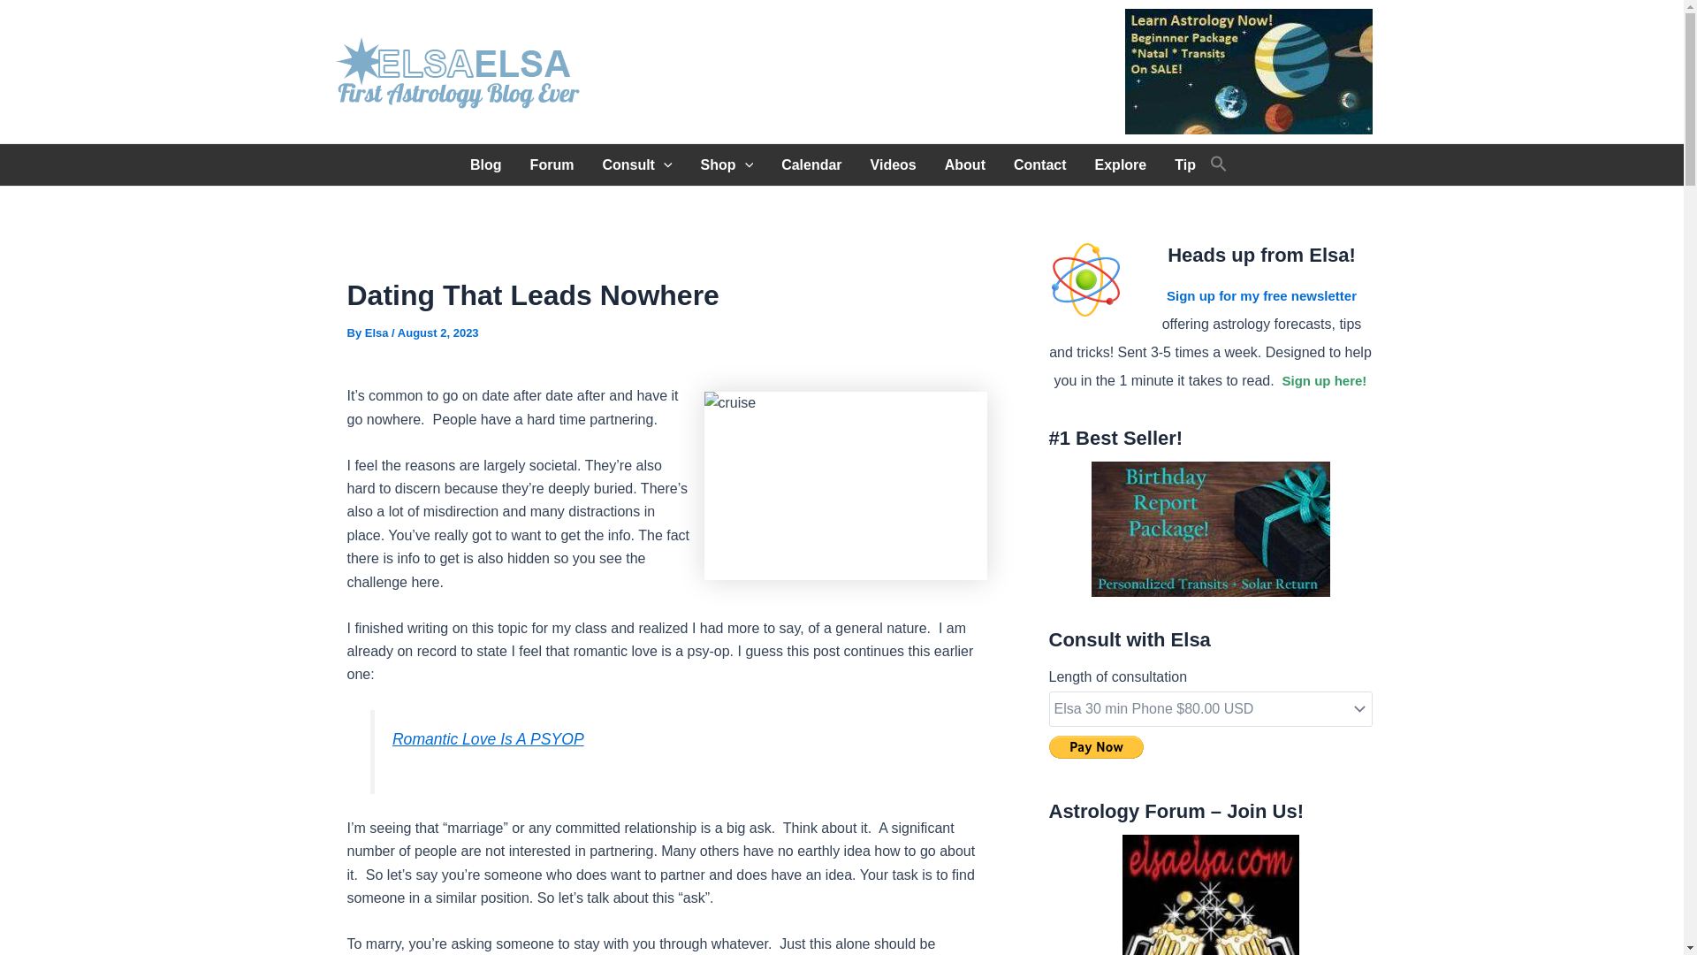 The image size is (1697, 955). I want to click on Consult, so click(636, 164).